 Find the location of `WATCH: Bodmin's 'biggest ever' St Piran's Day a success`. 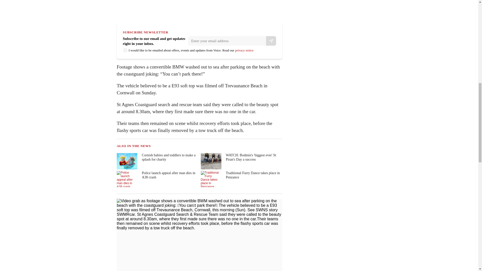

WATCH: Bodmin's 'biggest ever' St Piran's Day a success is located at coordinates (241, 161).